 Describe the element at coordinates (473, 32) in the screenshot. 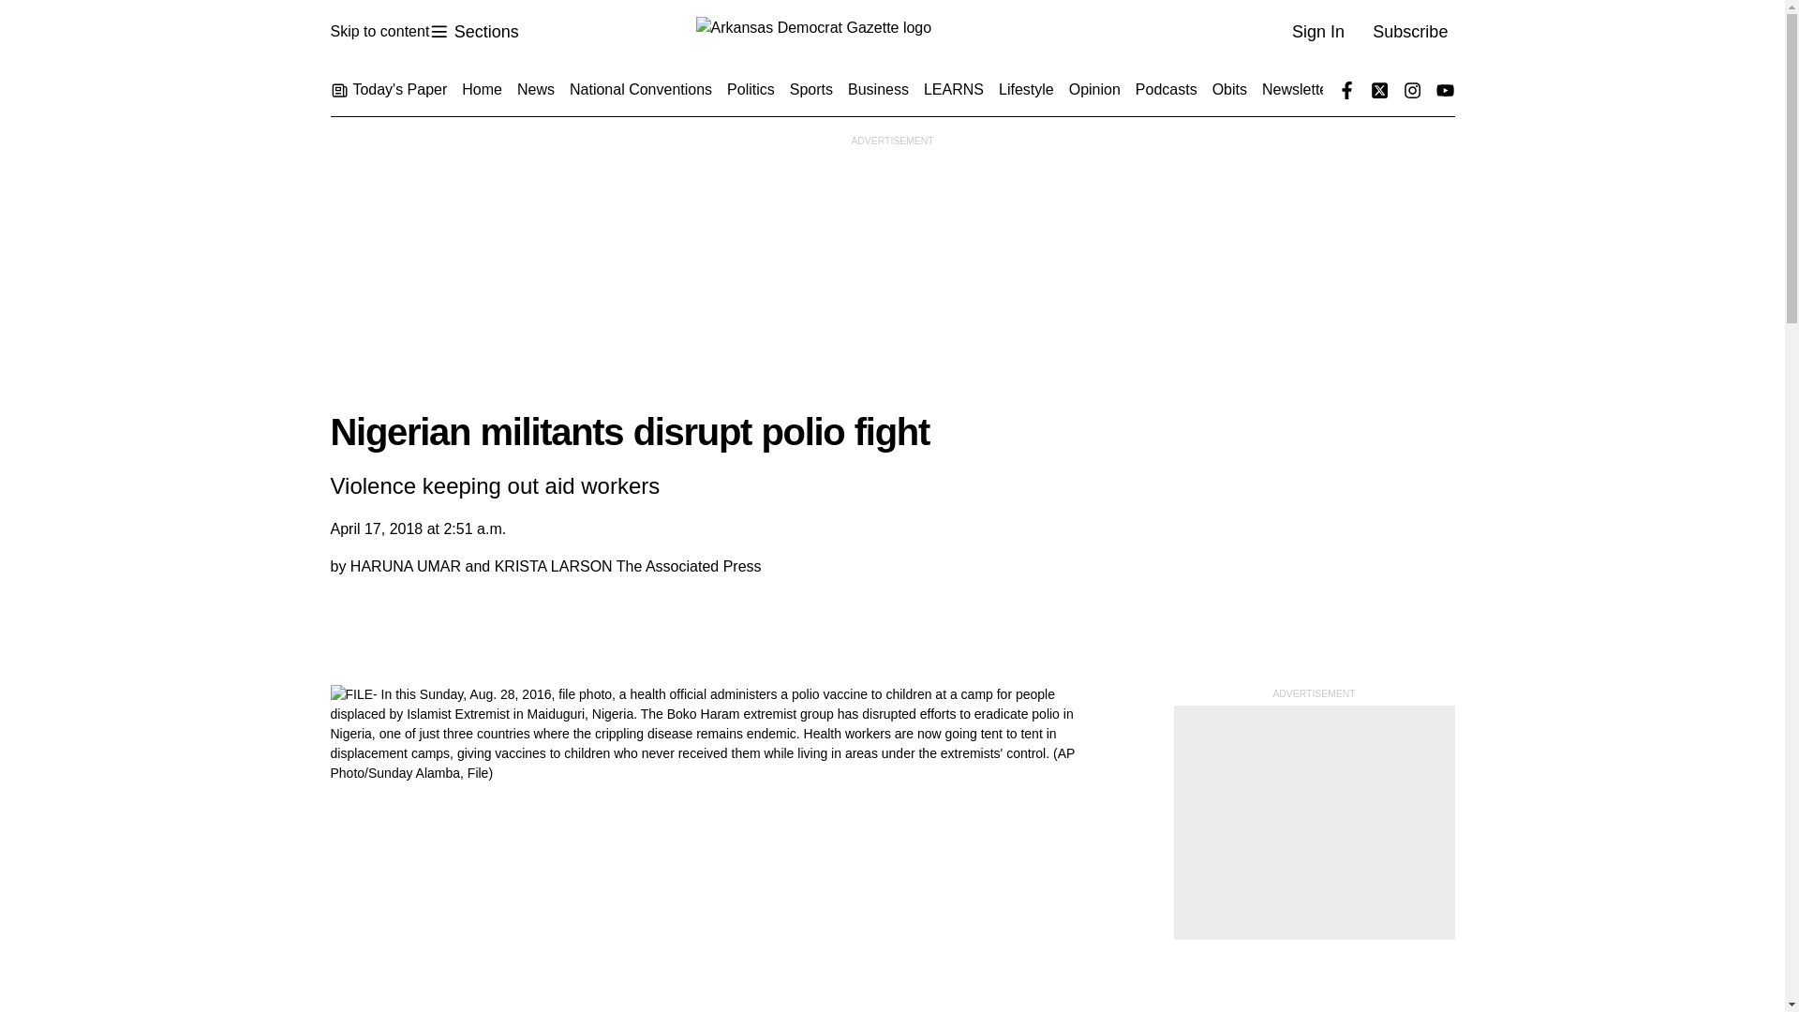

I see `Arkansas Democrat Gazette` at that location.